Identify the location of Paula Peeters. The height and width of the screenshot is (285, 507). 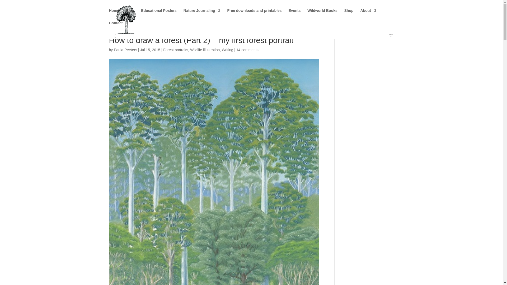
(125, 50).